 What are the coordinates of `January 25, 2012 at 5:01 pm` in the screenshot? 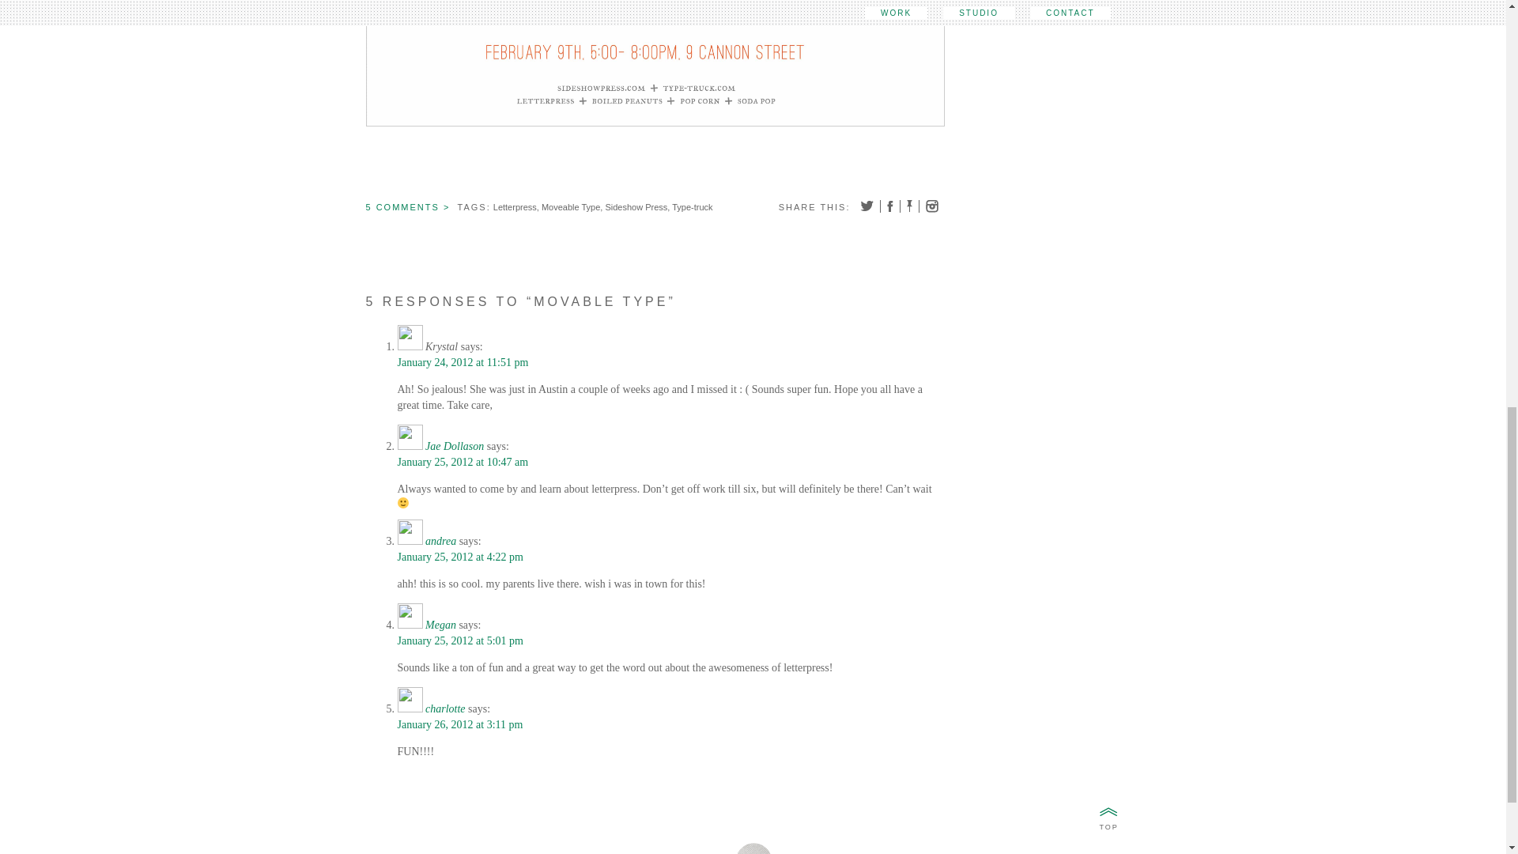 It's located at (459, 640).